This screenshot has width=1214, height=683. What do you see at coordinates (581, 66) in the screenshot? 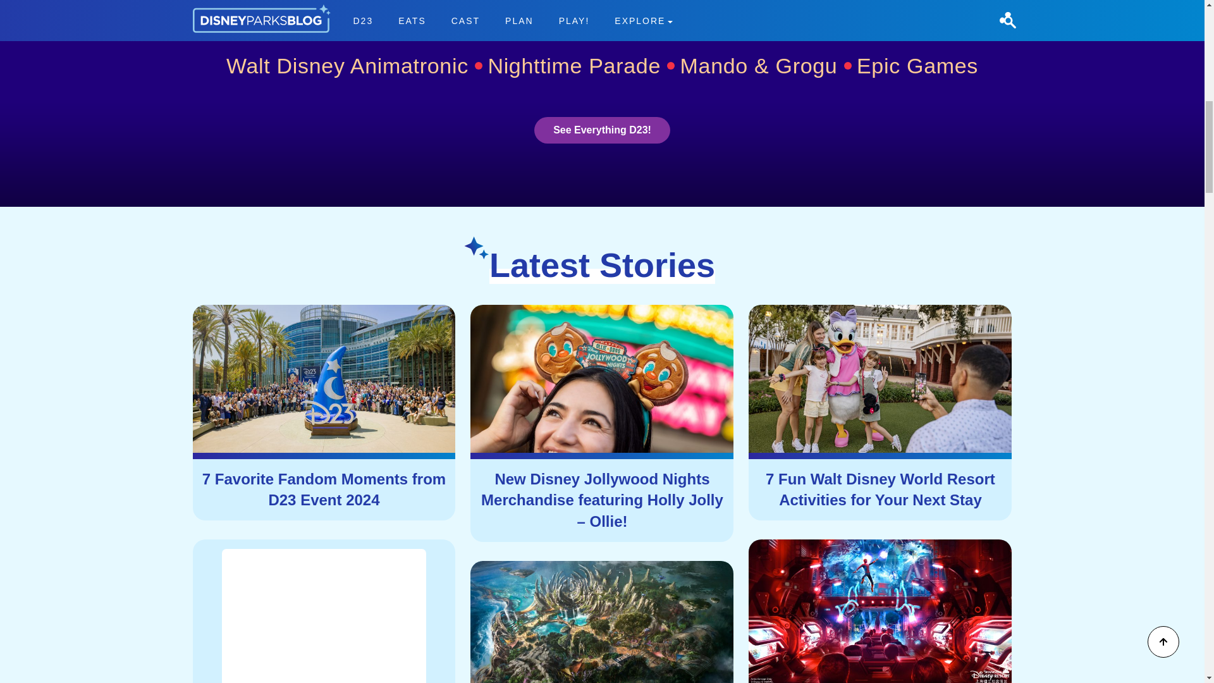
I see `Nighttime Parade` at bounding box center [581, 66].